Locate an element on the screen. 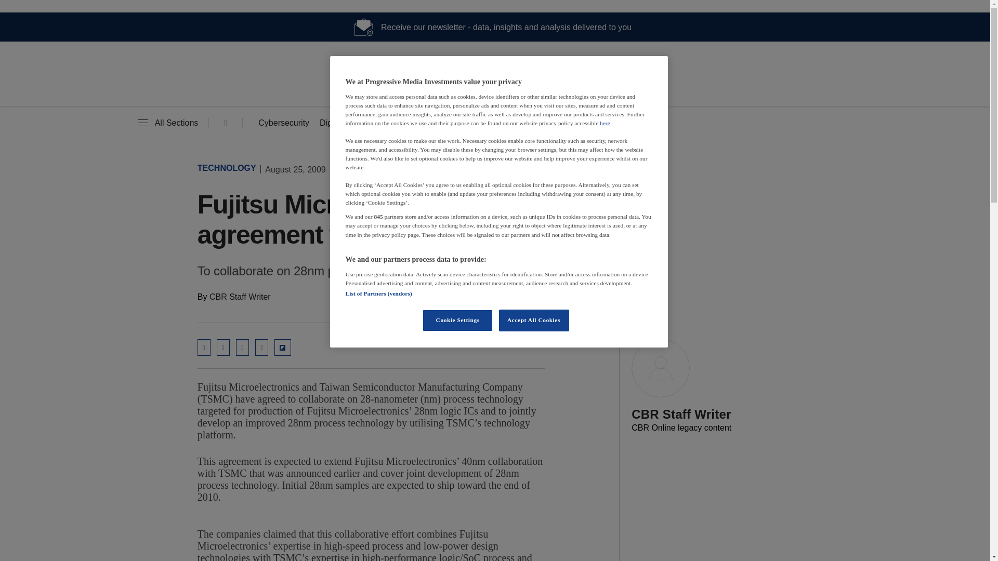 The width and height of the screenshot is (998, 561). Share on Flipboard is located at coordinates (283, 347).